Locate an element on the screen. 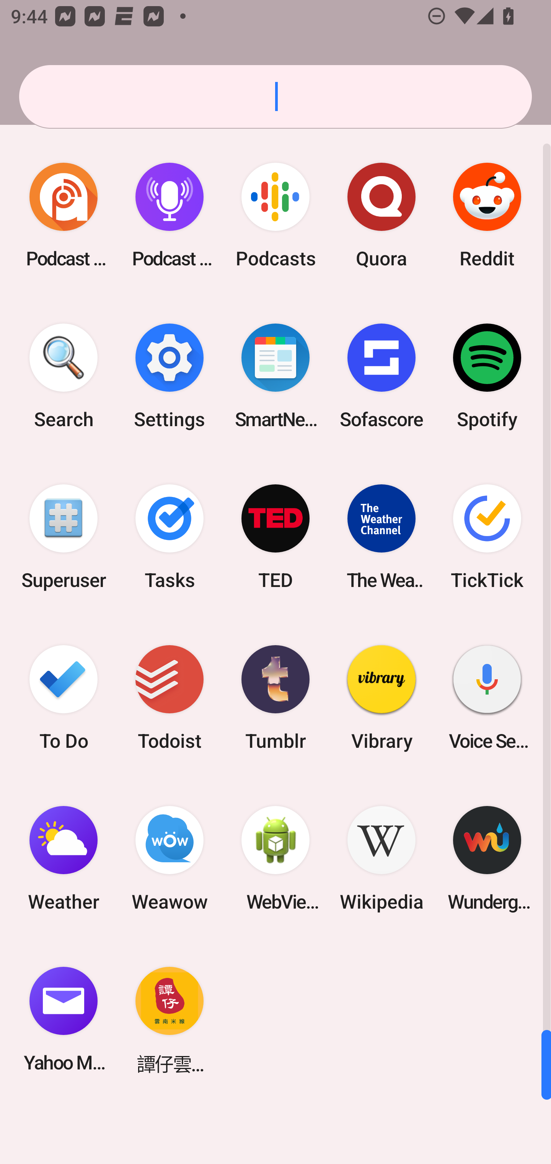 This screenshot has height=1164, width=551. Podcast Player is located at coordinates (170, 215).